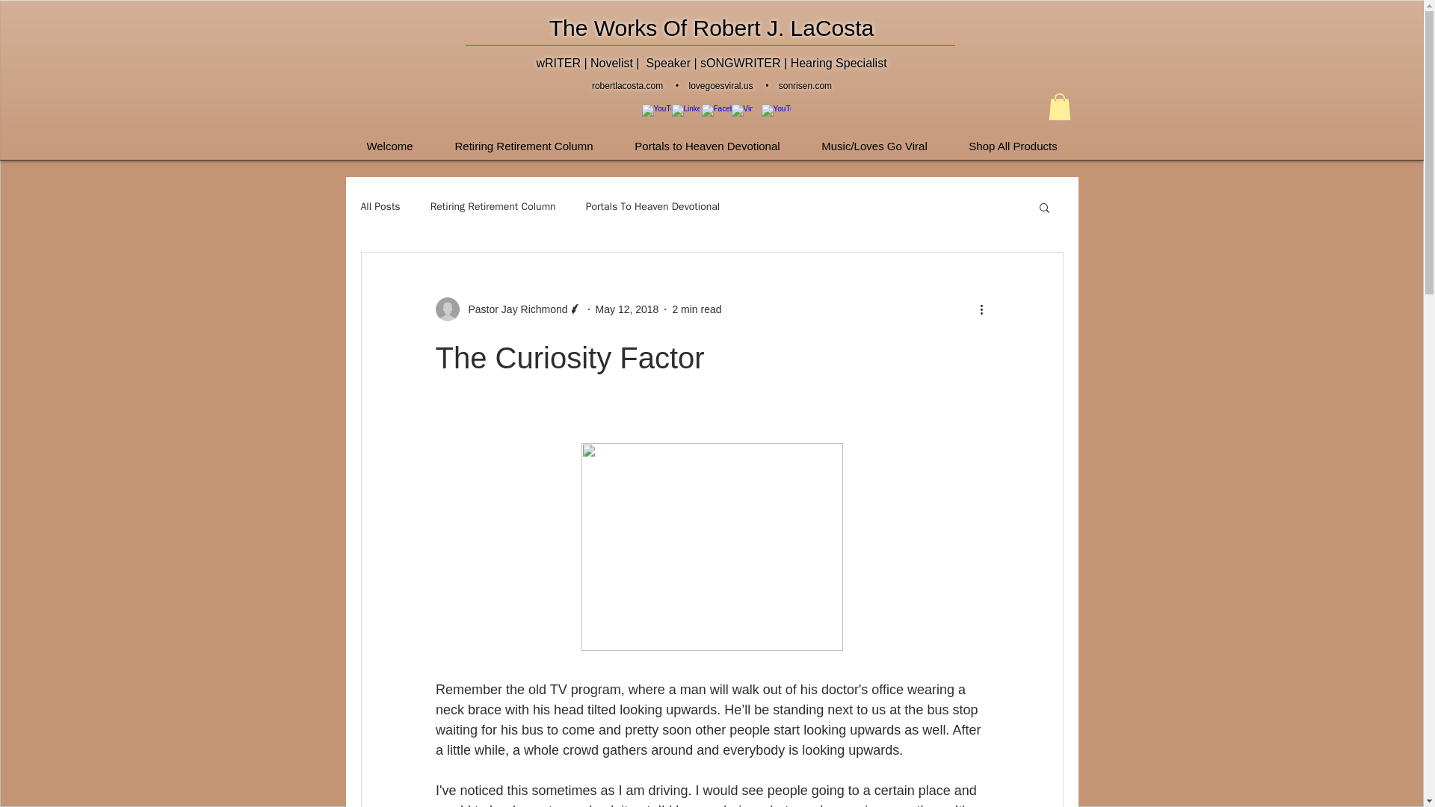 The width and height of the screenshot is (1435, 807). What do you see at coordinates (380, 206) in the screenshot?
I see `All Posts` at bounding box center [380, 206].